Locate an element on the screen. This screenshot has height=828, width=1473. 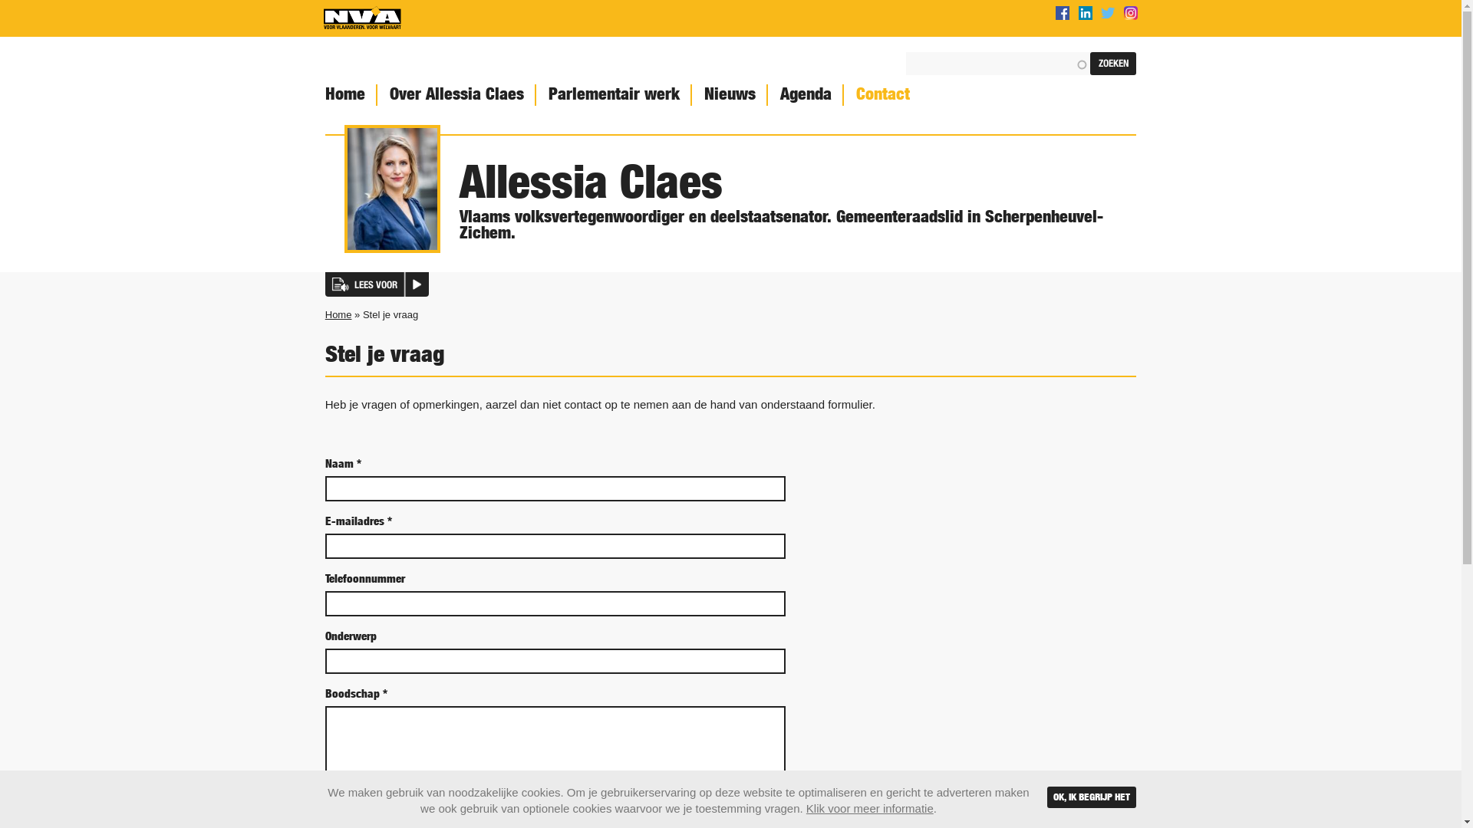
Agenda is located at coordinates (804, 95).